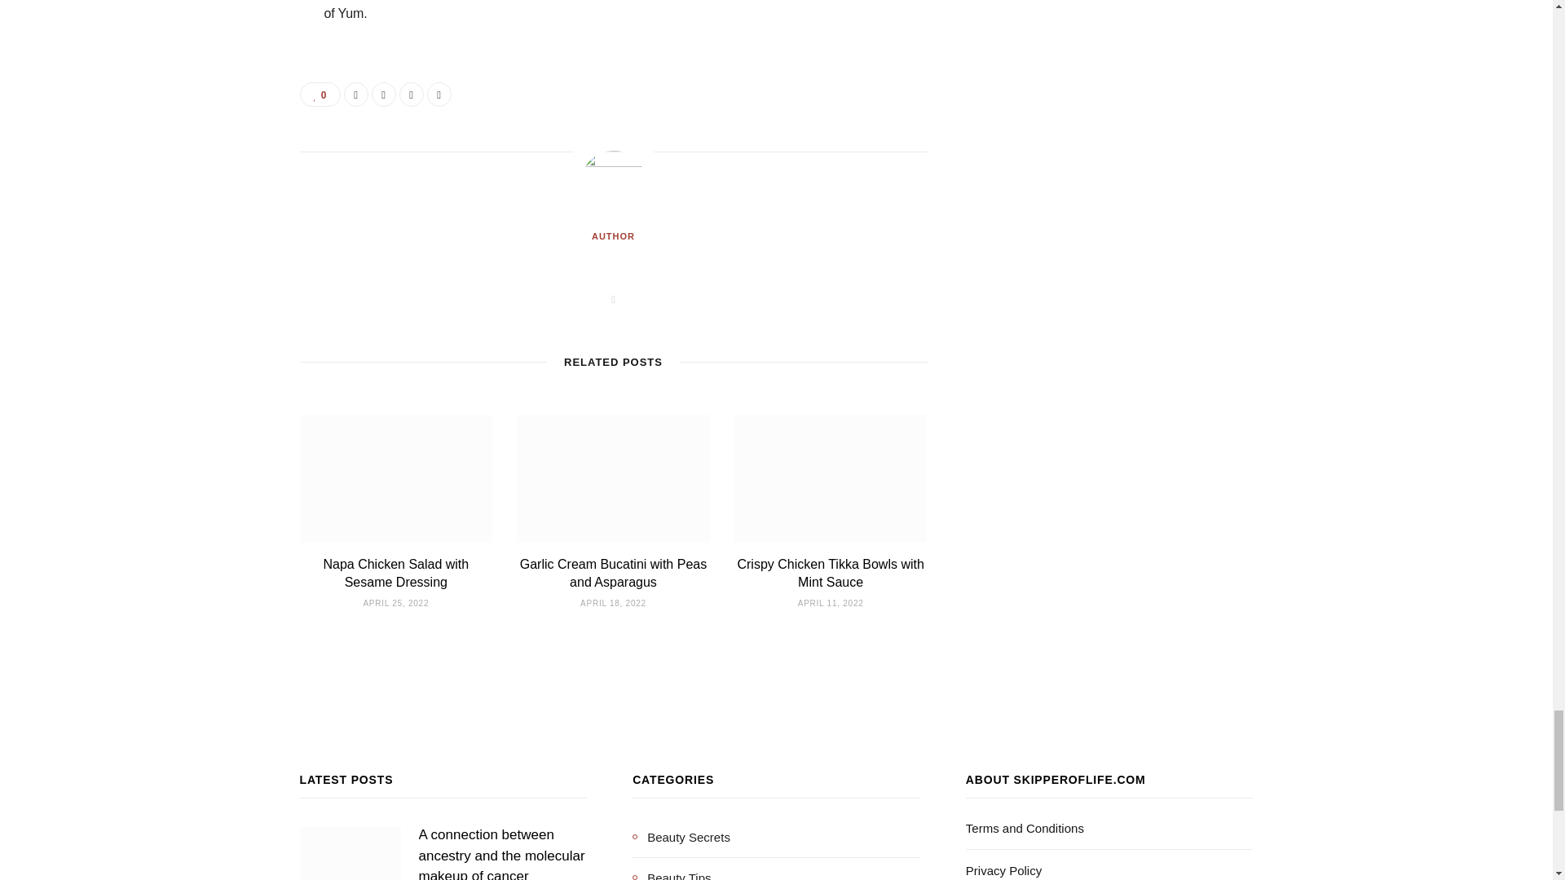 This screenshot has width=1565, height=880. What do you see at coordinates (613, 572) in the screenshot?
I see `Garlic Cream Bucatini with Peas and Asparagus` at bounding box center [613, 572].